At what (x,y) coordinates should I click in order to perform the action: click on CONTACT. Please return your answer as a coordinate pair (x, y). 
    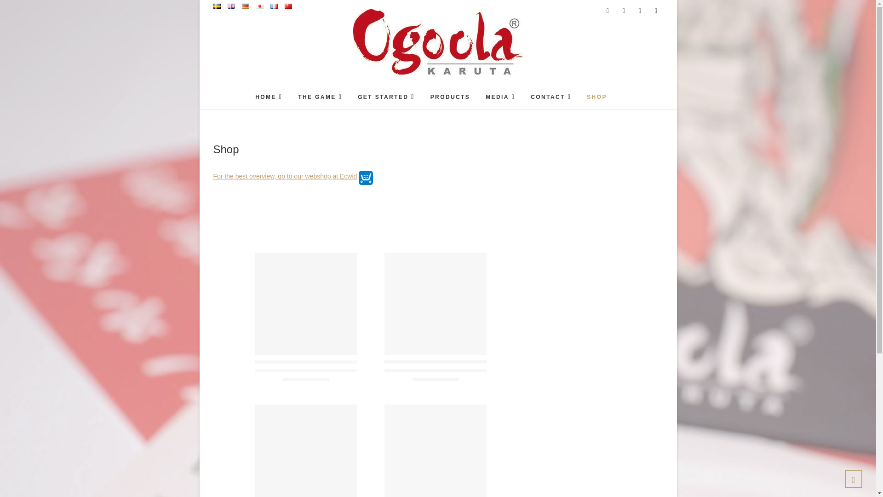
    Looking at the image, I should click on (551, 97).